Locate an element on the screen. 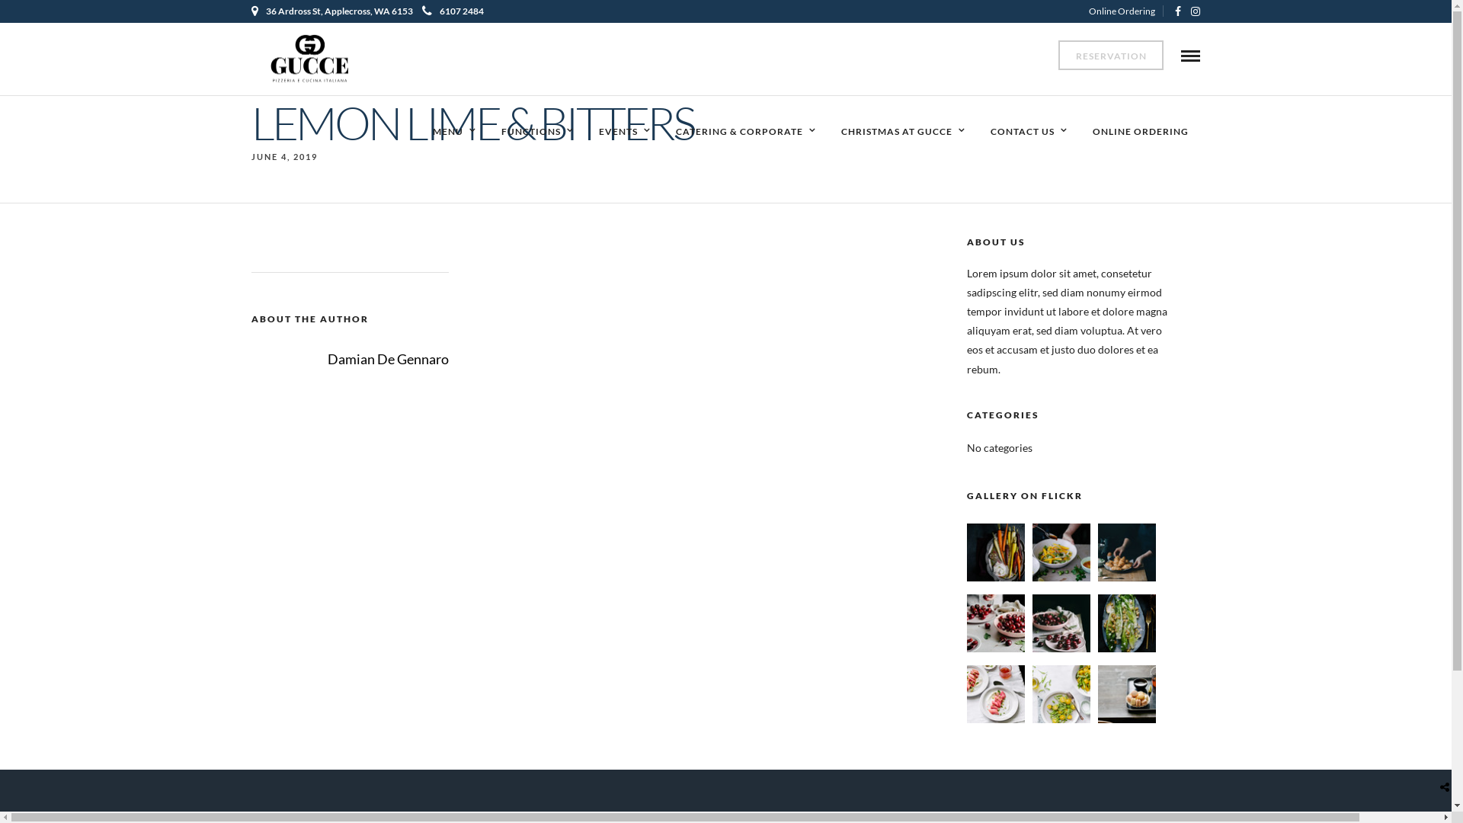  MENU is located at coordinates (454, 133).